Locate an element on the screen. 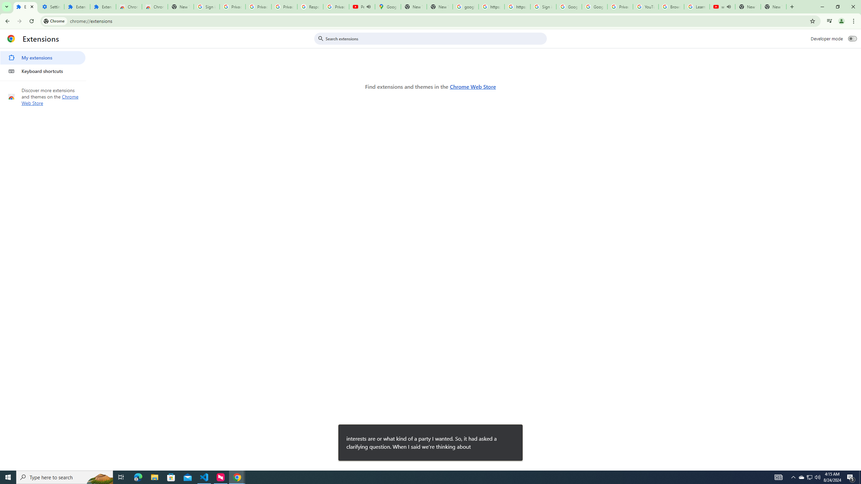 The height and width of the screenshot is (484, 861). New Tab is located at coordinates (181, 7).